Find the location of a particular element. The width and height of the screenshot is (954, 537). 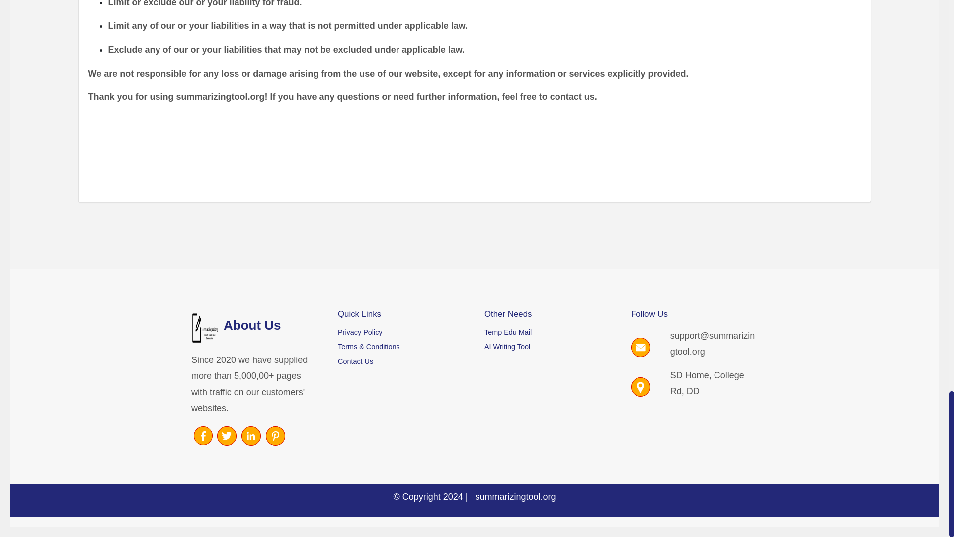

summarizingtool.org is located at coordinates (515, 496).